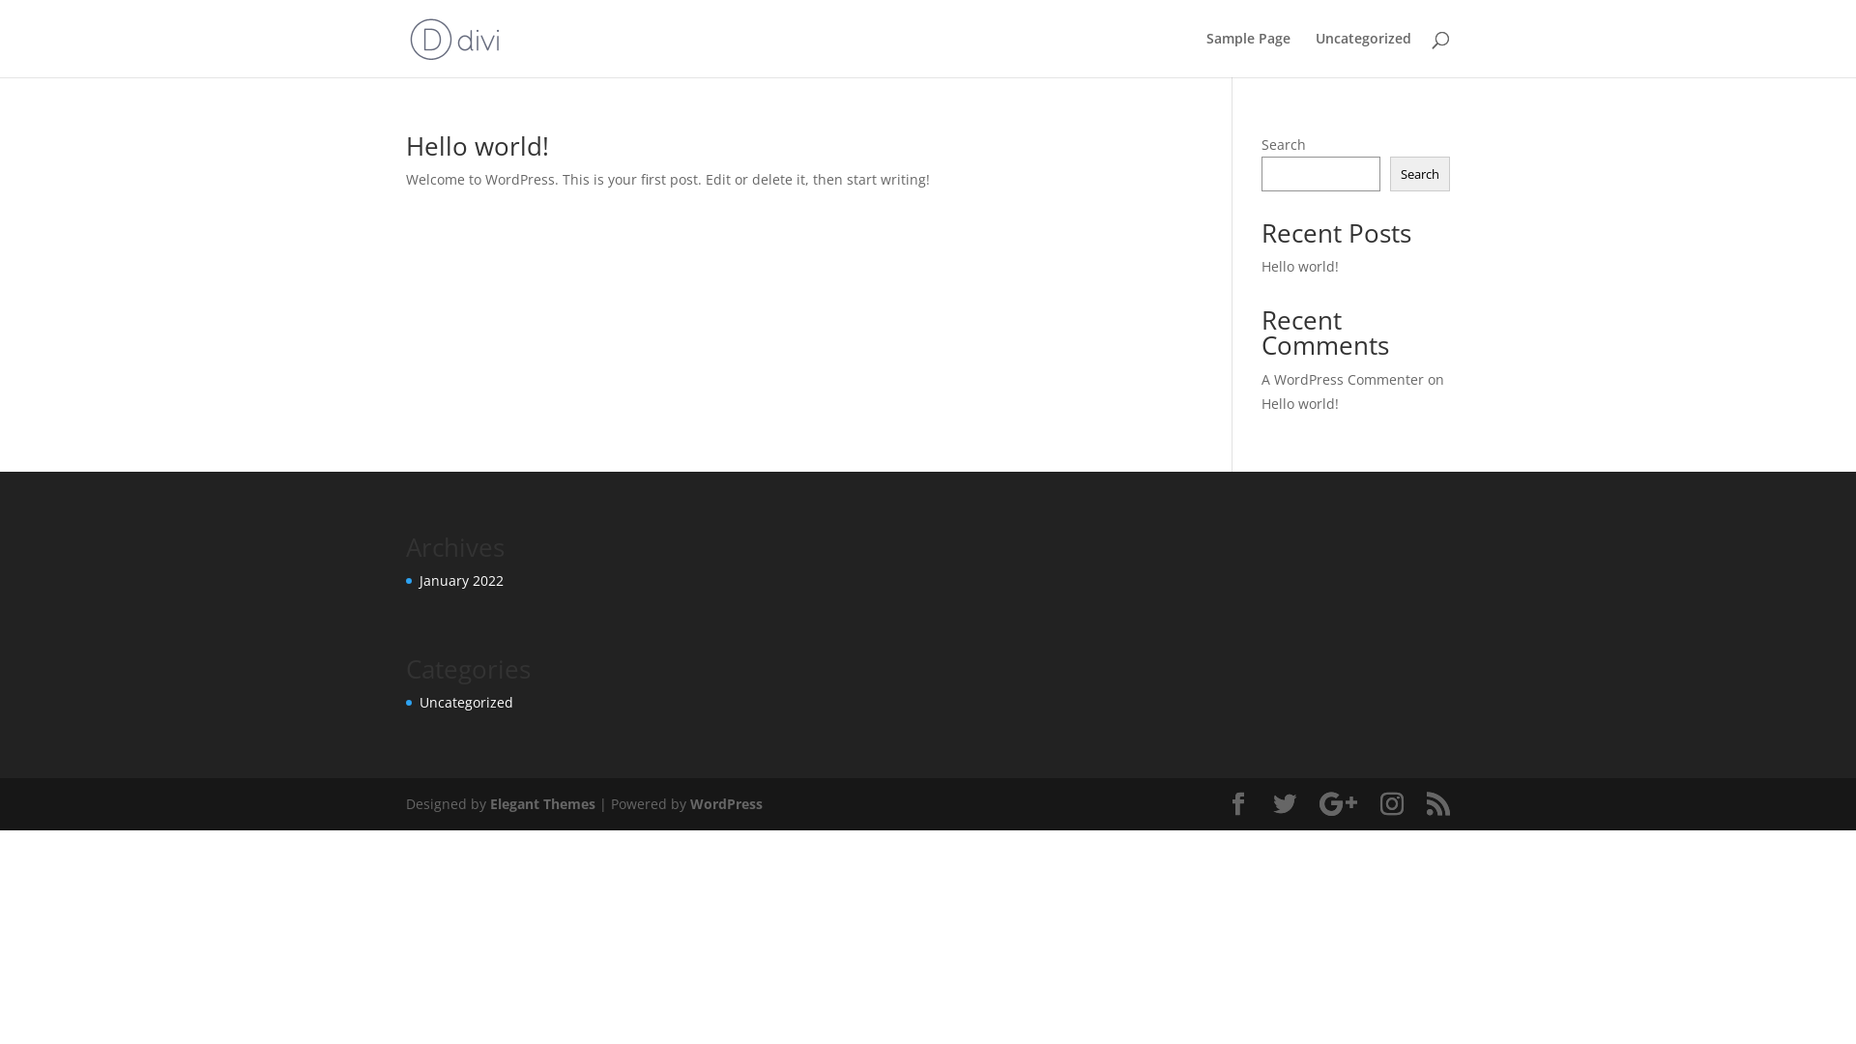 Image resolution: width=1856 pixels, height=1044 pixels. I want to click on Hello world!, so click(1300, 267).